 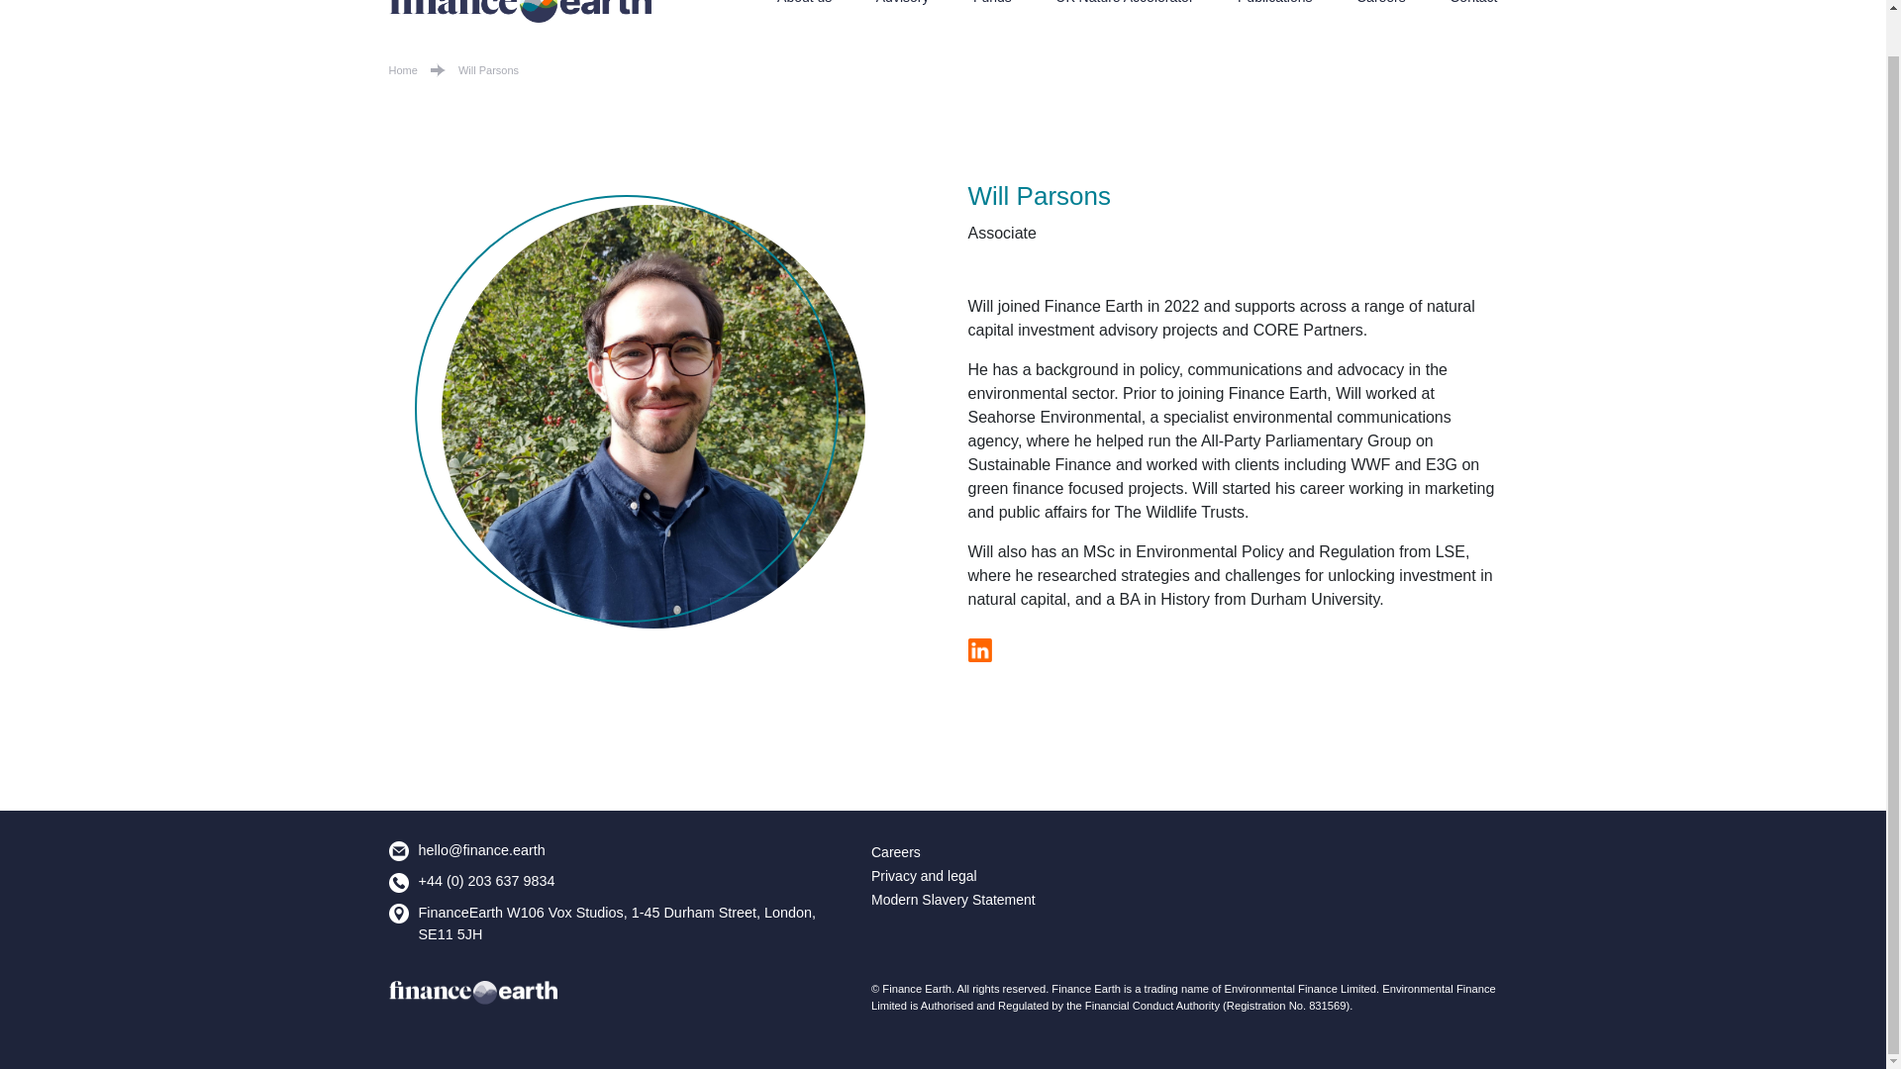 What do you see at coordinates (992, 2) in the screenshot?
I see `Funds` at bounding box center [992, 2].